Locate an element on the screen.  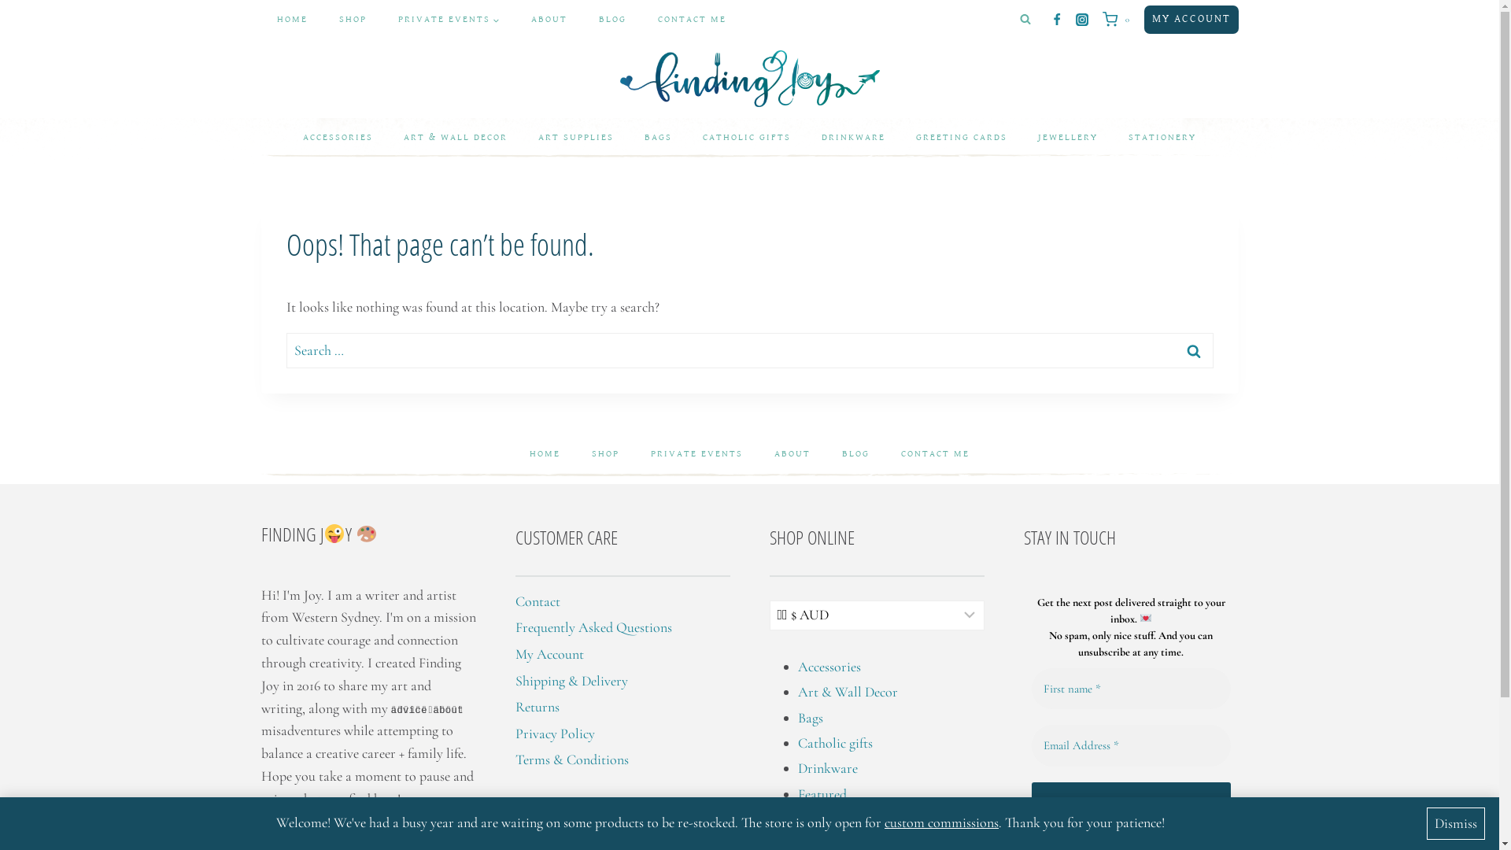
ABOUT is located at coordinates (549, 20).